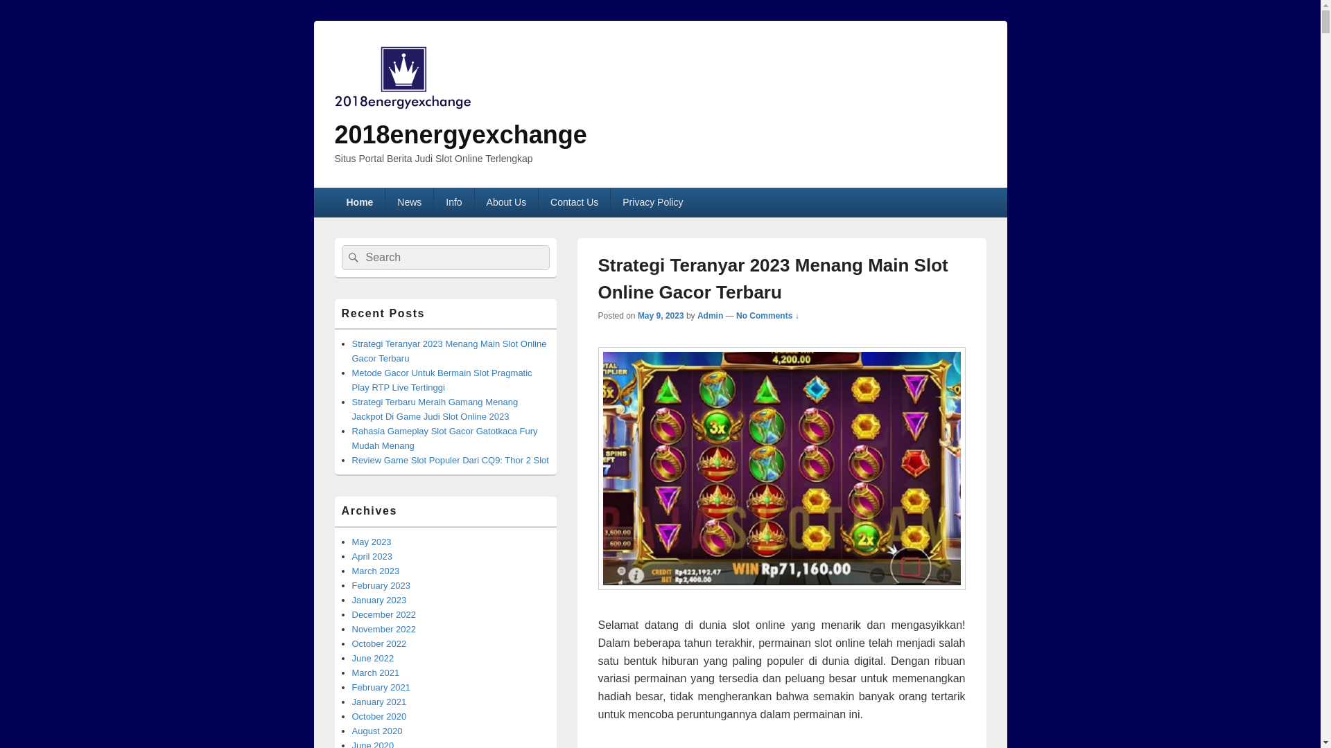  I want to click on May 9, 2023, so click(661, 316).